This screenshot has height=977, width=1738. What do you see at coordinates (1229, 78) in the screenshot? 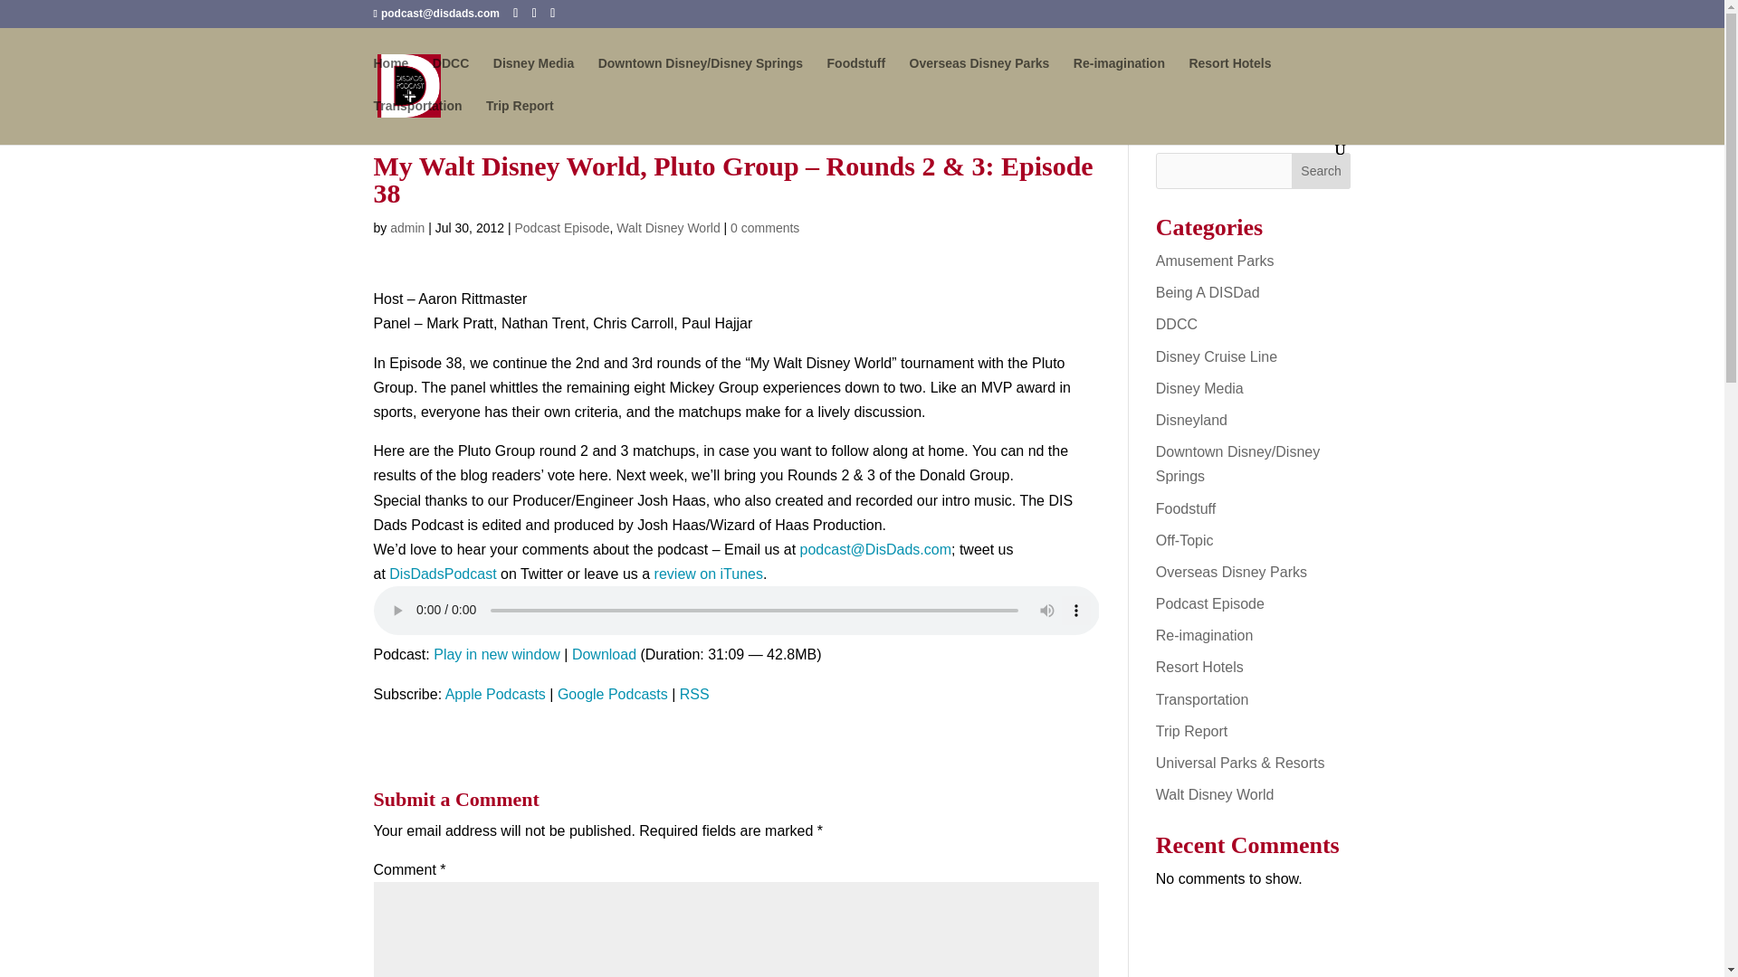
I see `Resort Hotels` at bounding box center [1229, 78].